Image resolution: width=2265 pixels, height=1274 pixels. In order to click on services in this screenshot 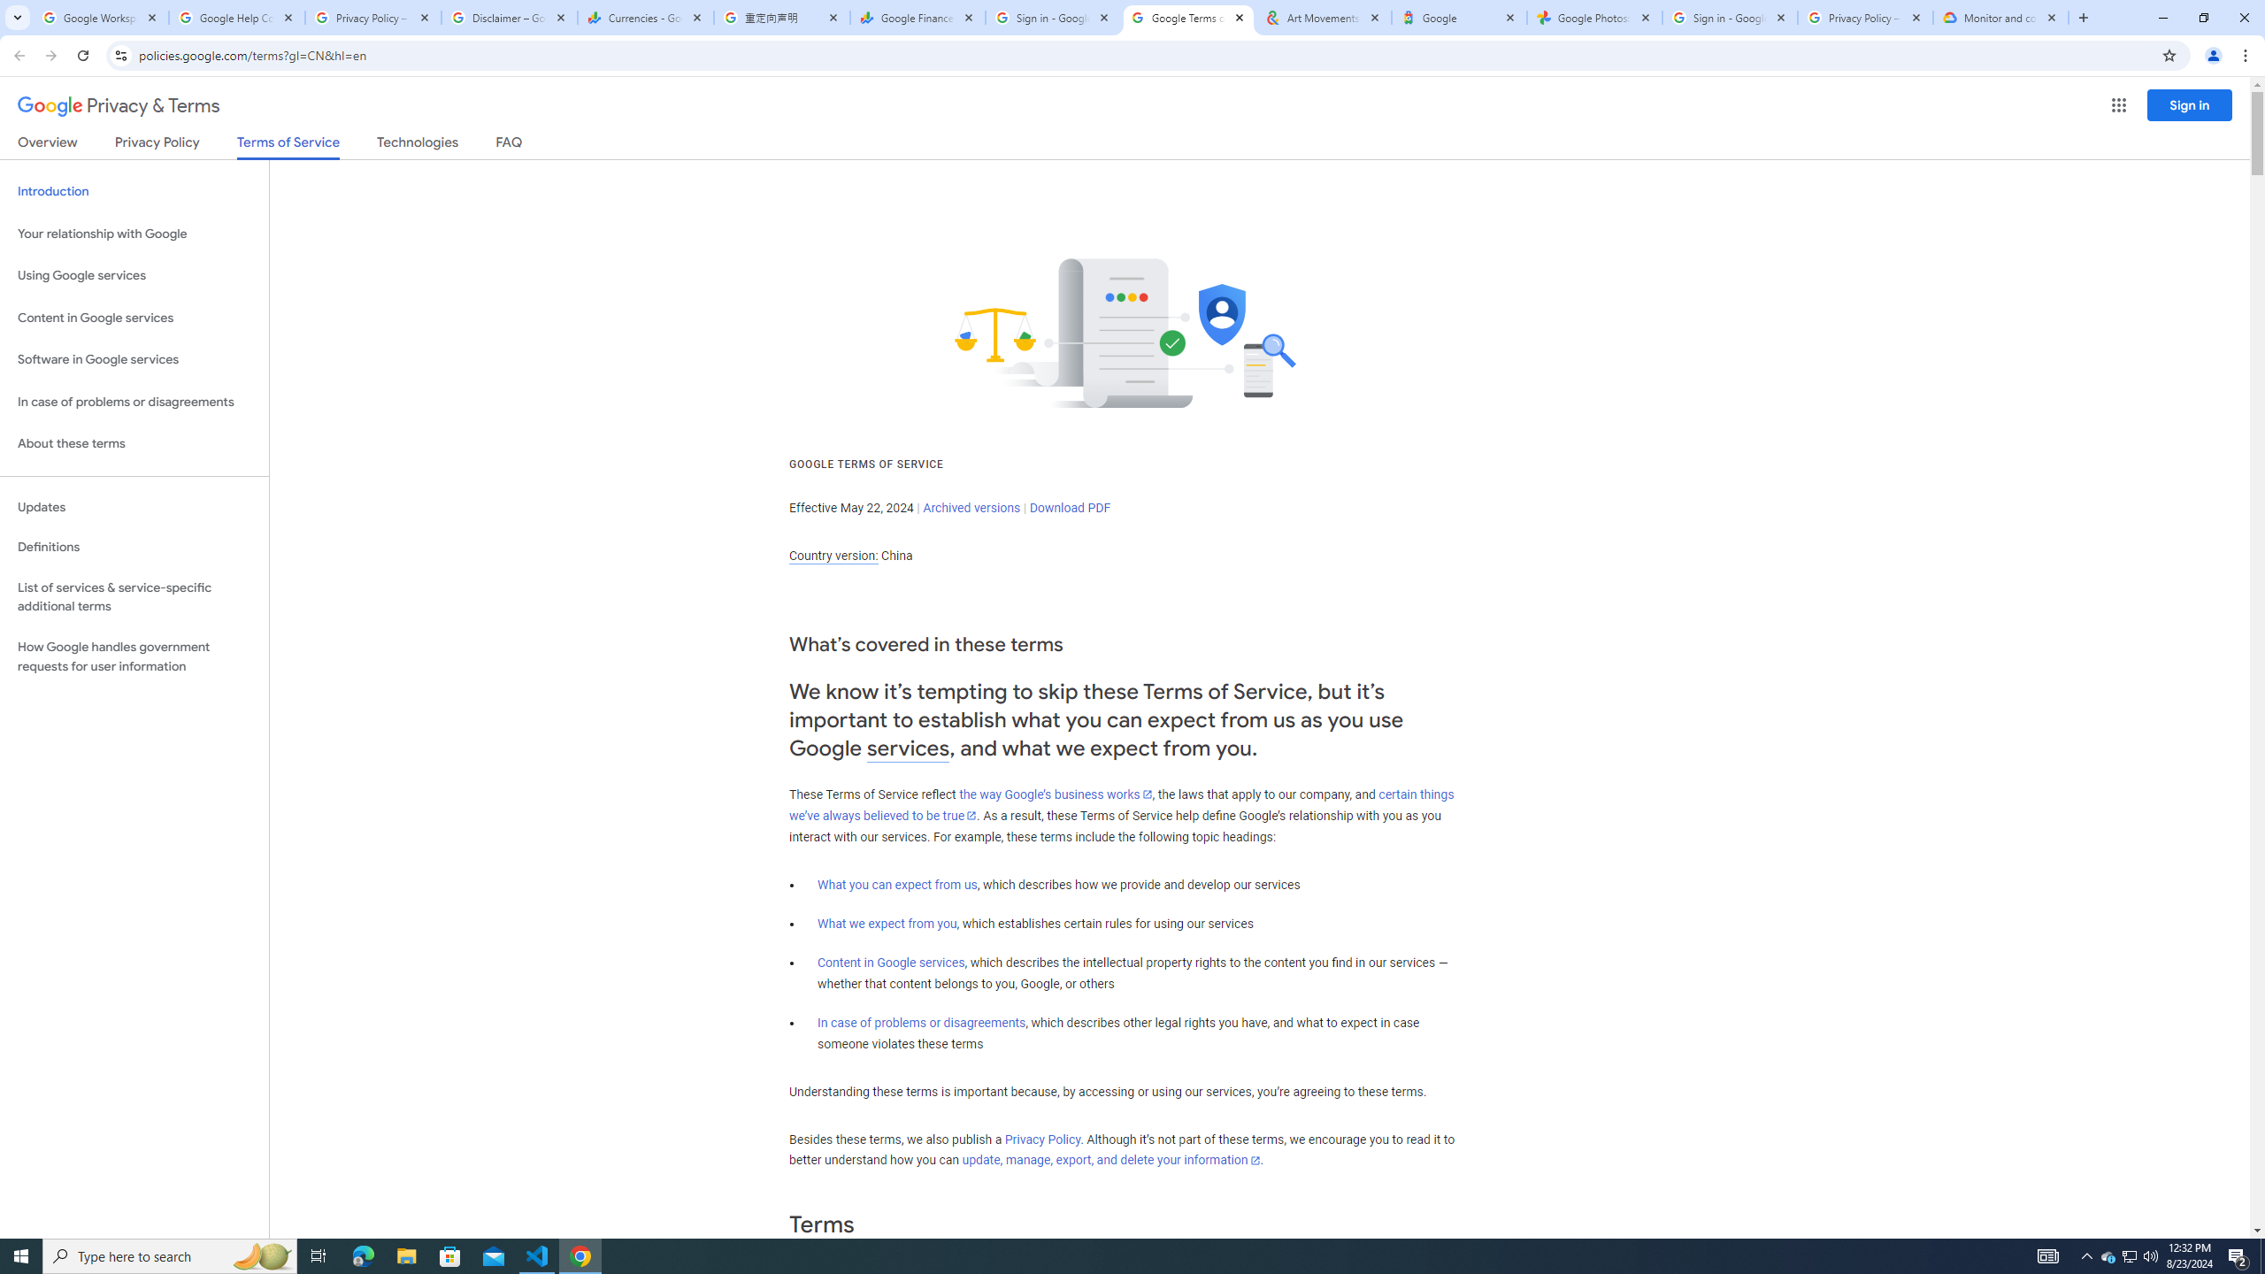, I will do `click(908, 748)`.